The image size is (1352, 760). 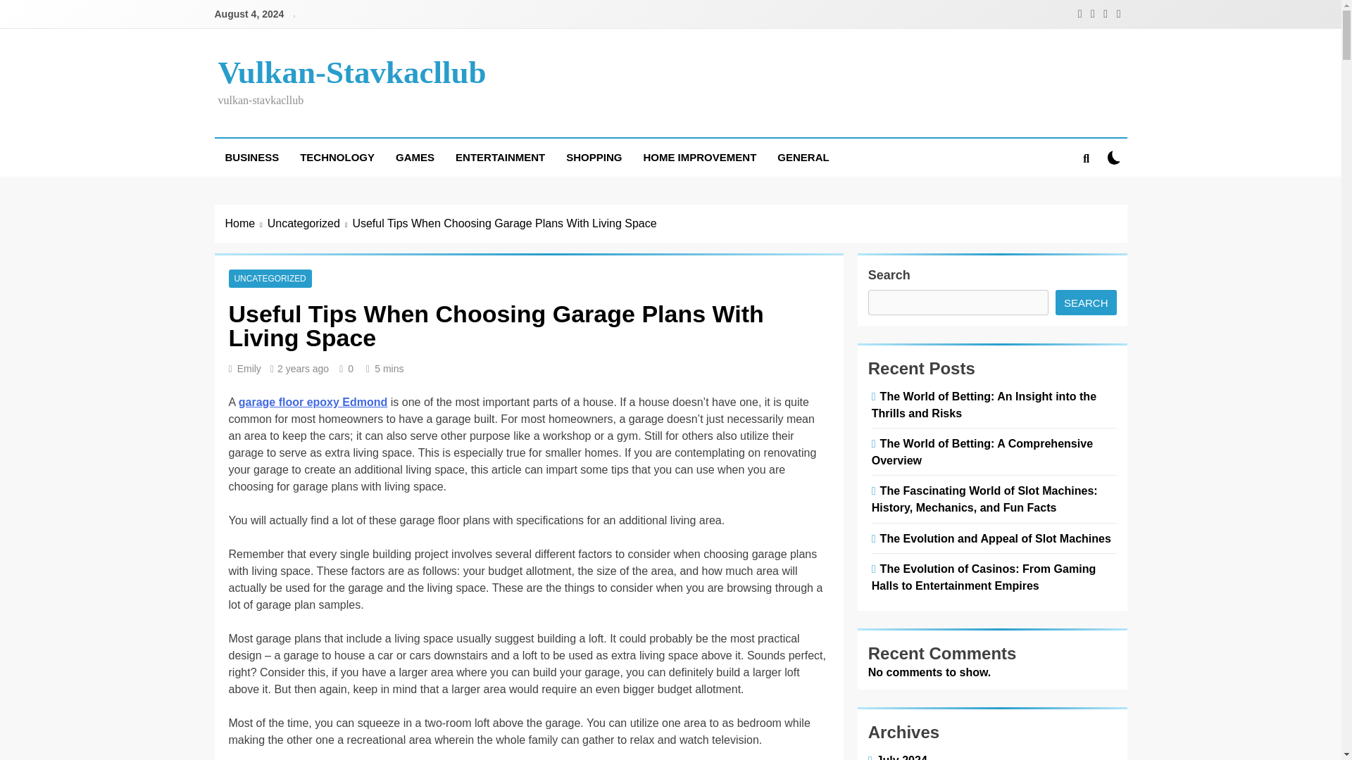 What do you see at coordinates (337, 157) in the screenshot?
I see `TECHNOLOGY` at bounding box center [337, 157].